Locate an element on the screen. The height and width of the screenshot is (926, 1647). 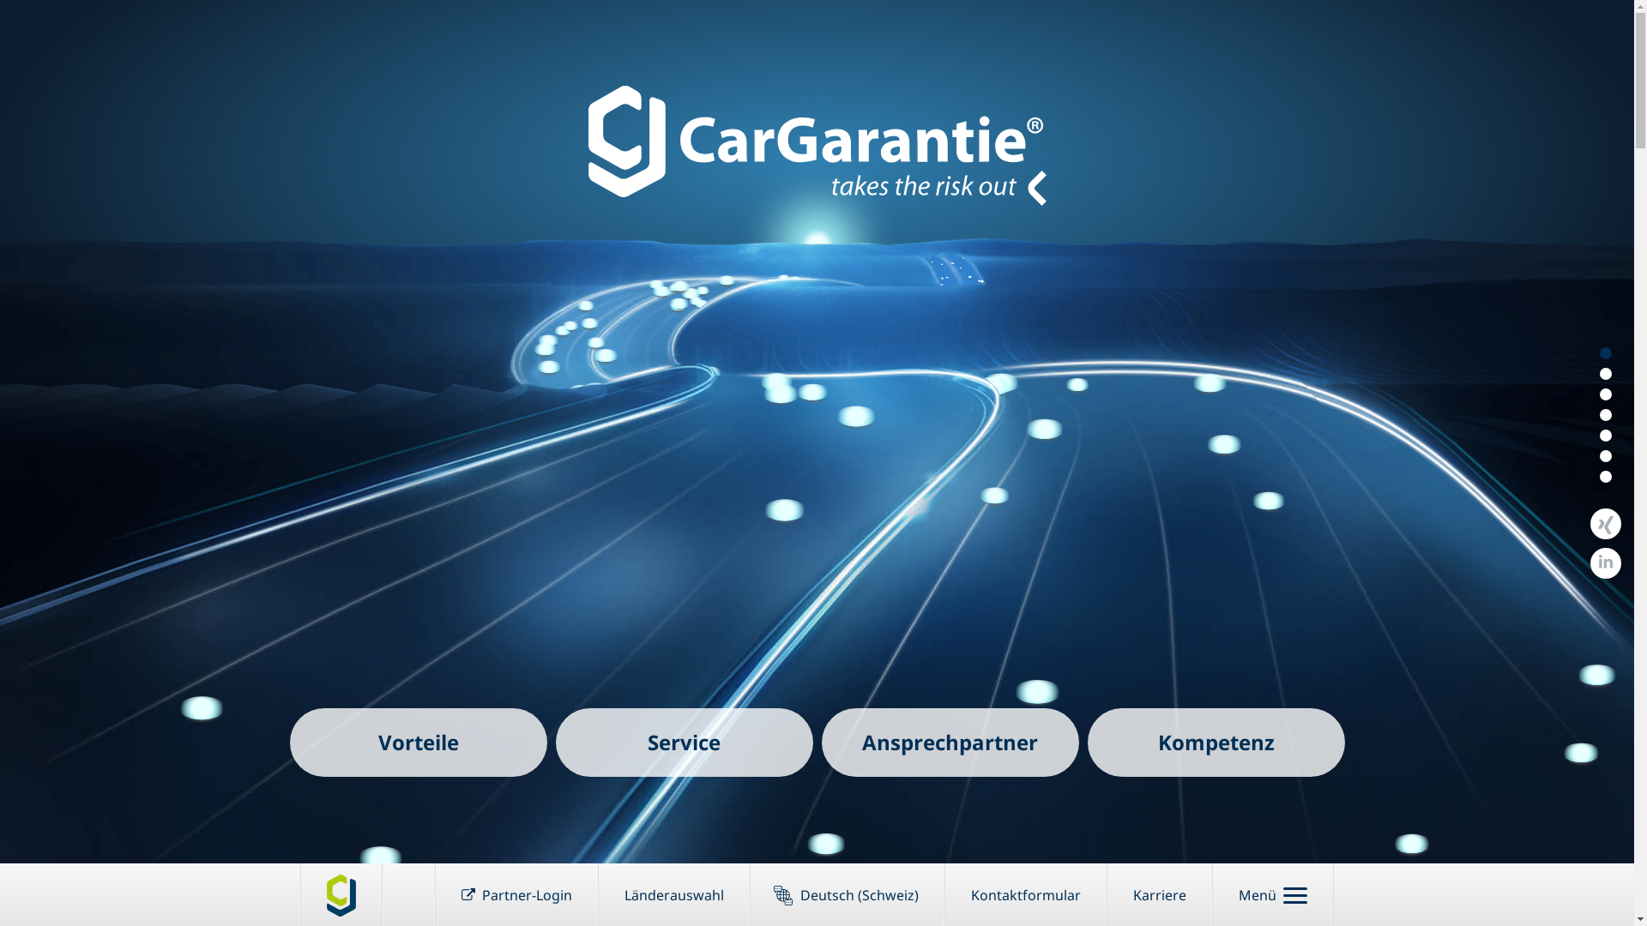
Skip to content is located at coordinates (0, 63).